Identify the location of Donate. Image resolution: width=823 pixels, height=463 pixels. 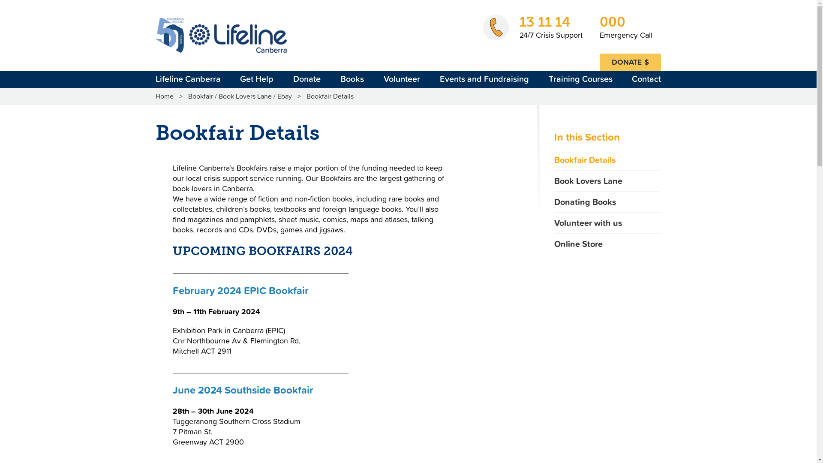
(307, 79).